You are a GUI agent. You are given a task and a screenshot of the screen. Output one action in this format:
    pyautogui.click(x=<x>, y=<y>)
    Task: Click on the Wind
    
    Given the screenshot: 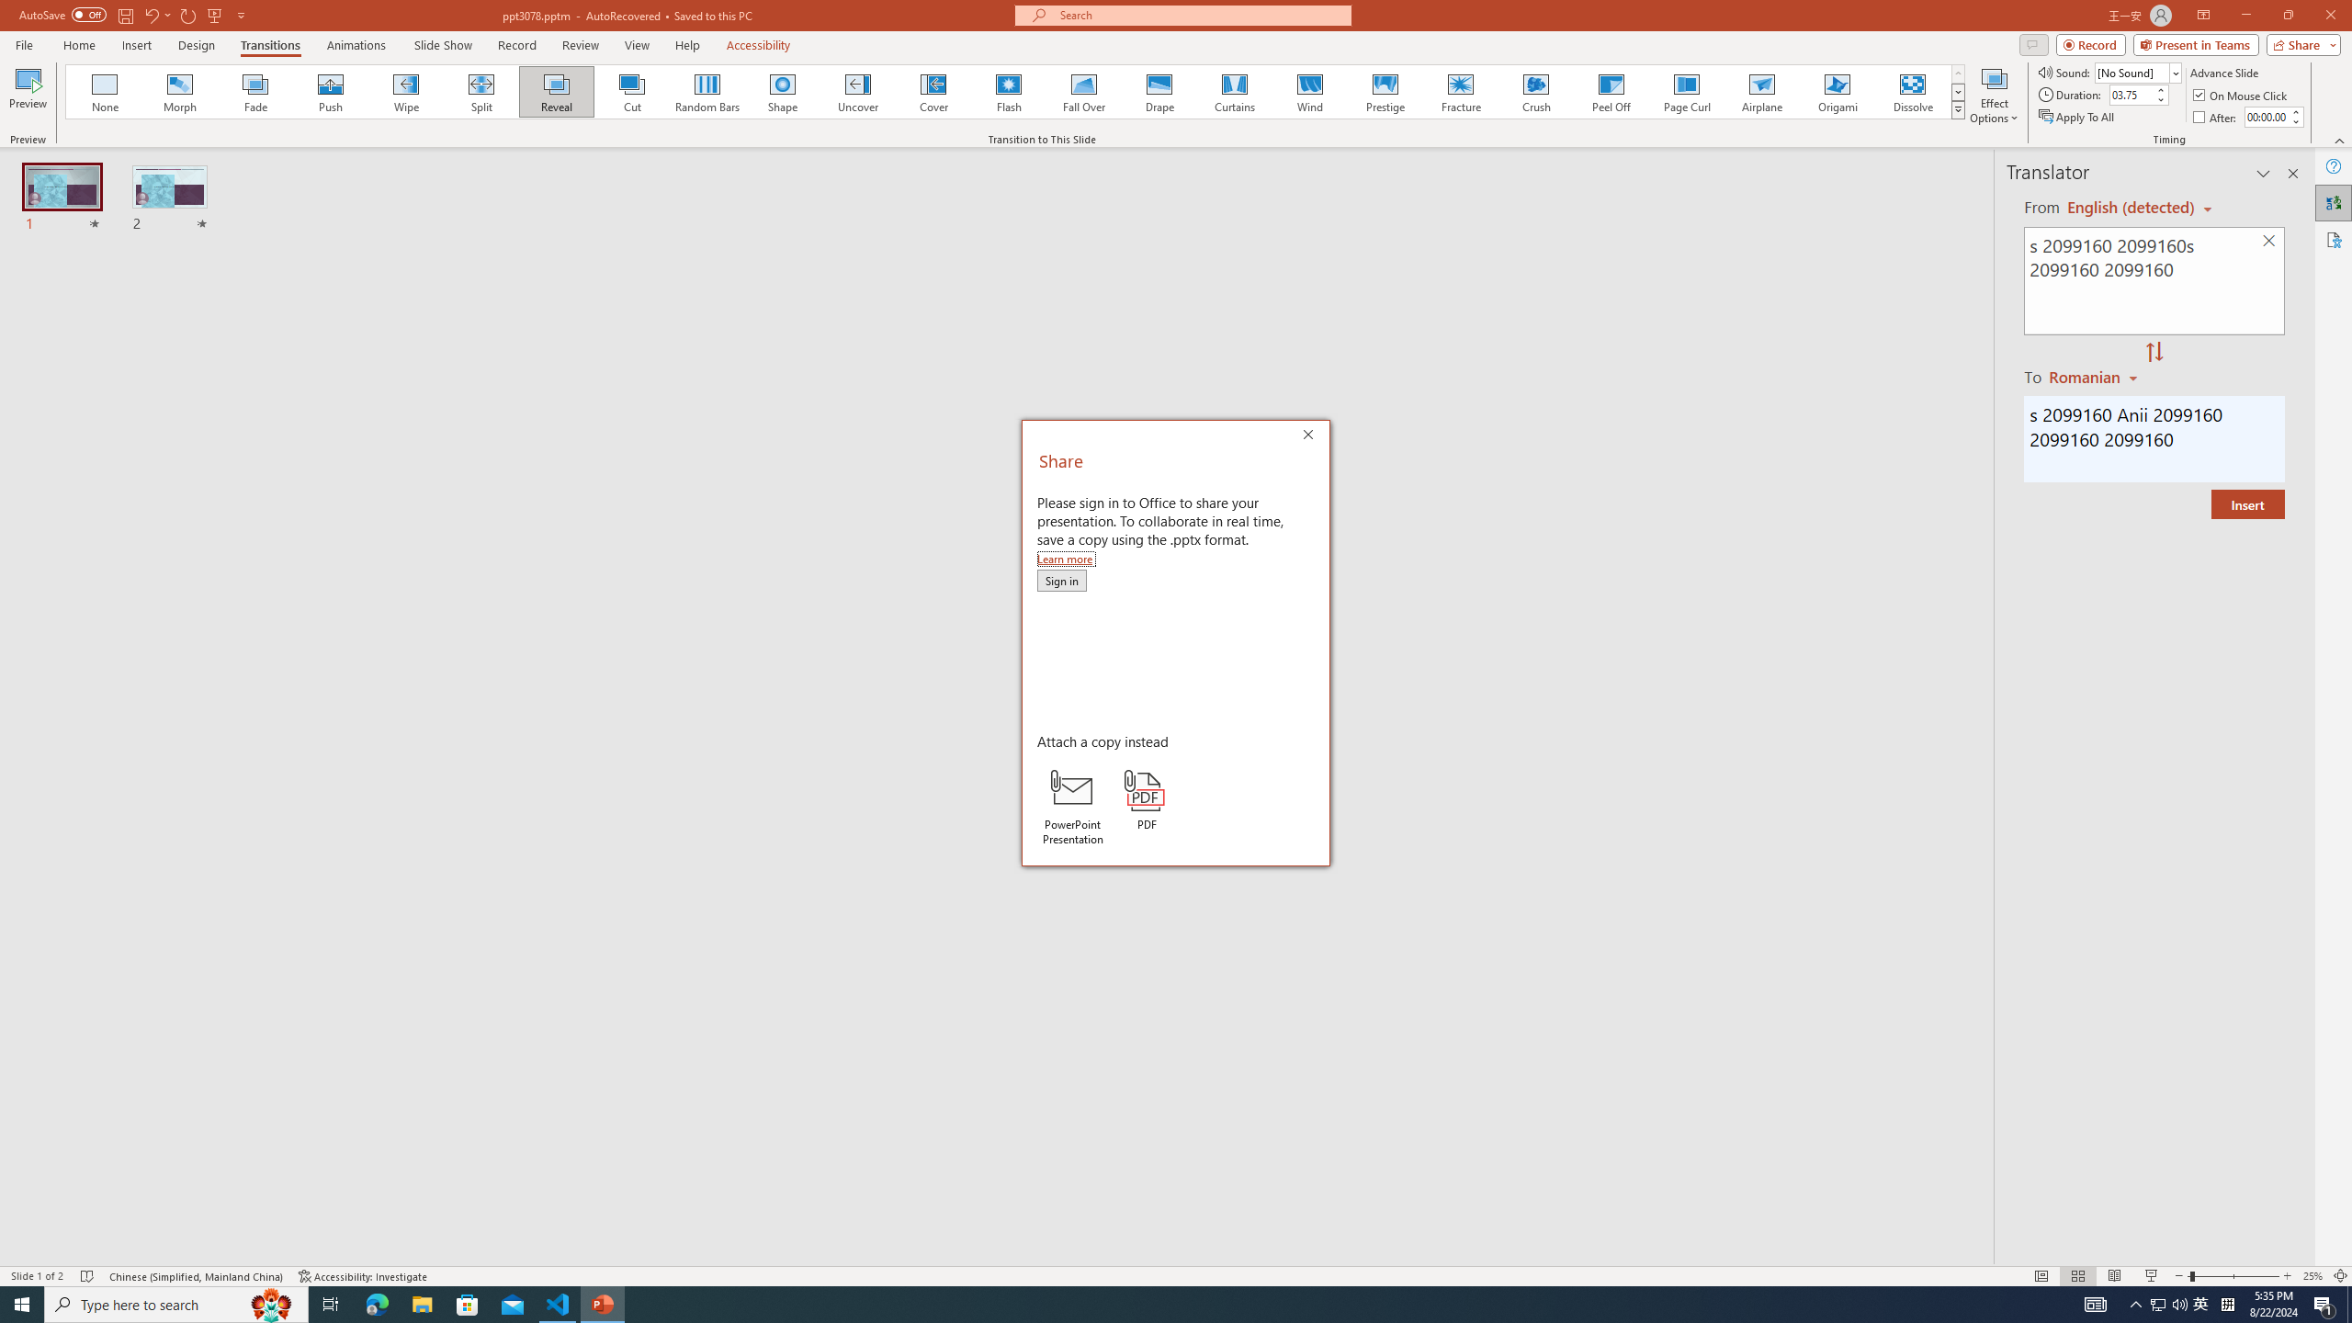 What is the action you would take?
    pyautogui.click(x=1309, y=92)
    